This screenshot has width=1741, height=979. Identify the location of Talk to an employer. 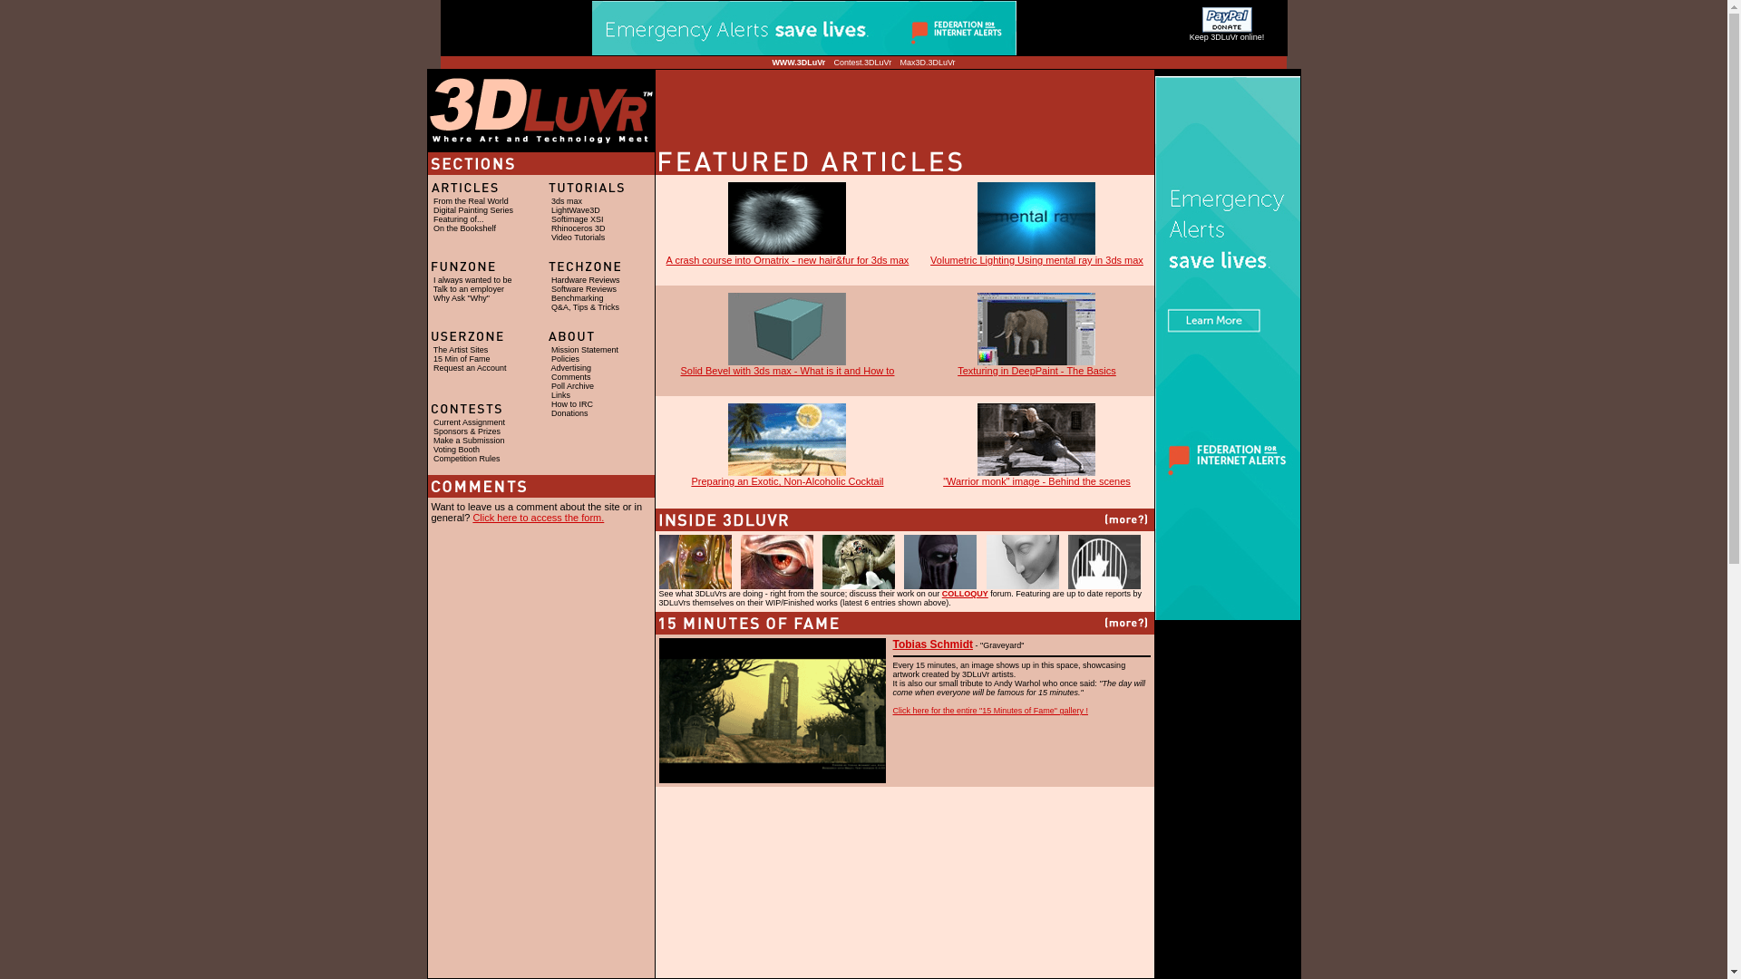
(469, 289).